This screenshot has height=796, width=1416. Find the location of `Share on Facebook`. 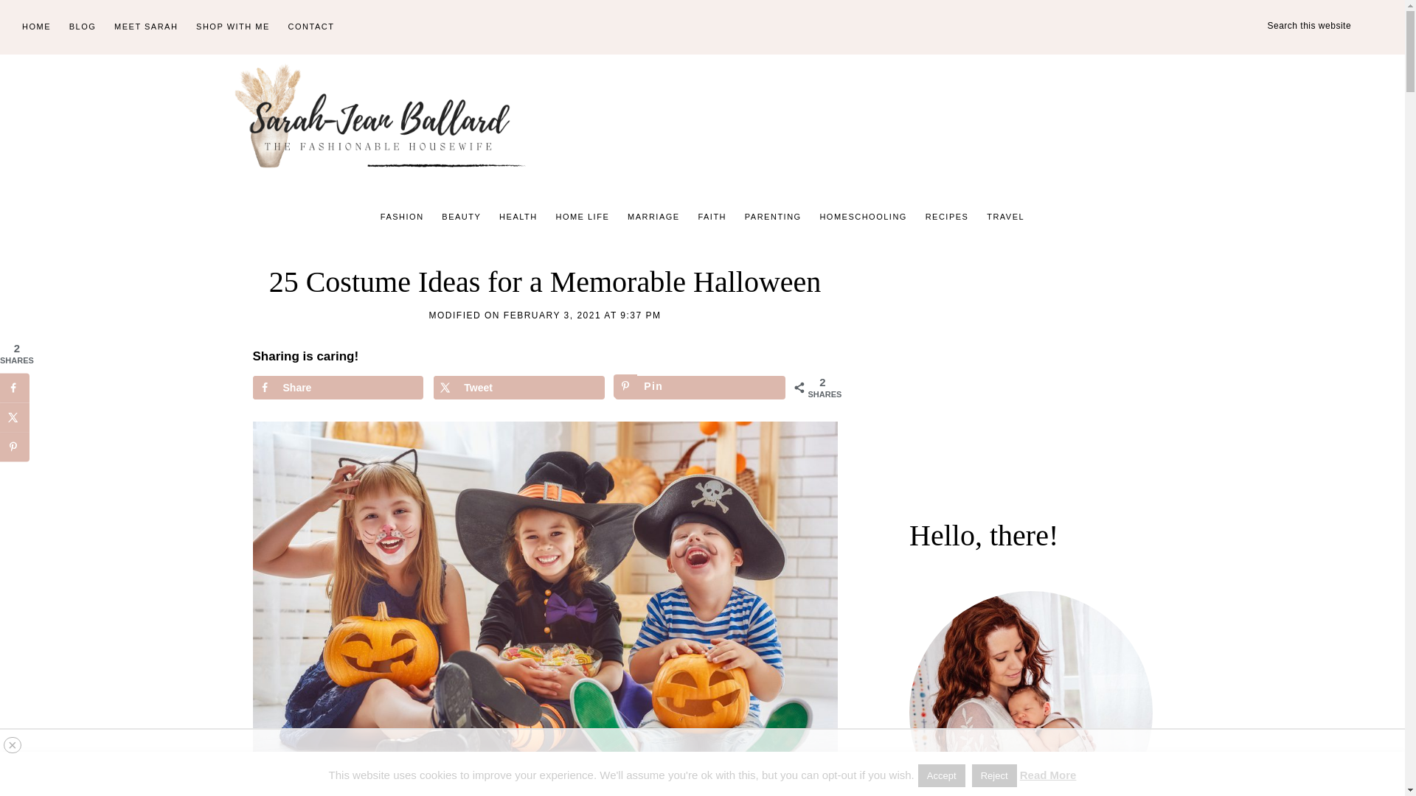

Share on Facebook is located at coordinates (336, 388).